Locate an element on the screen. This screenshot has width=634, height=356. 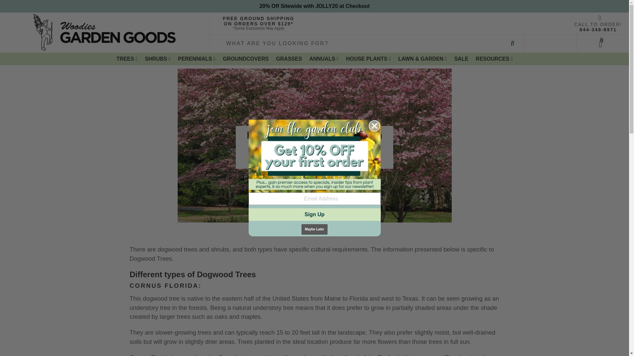
844-348-8971 is located at coordinates (598, 30).